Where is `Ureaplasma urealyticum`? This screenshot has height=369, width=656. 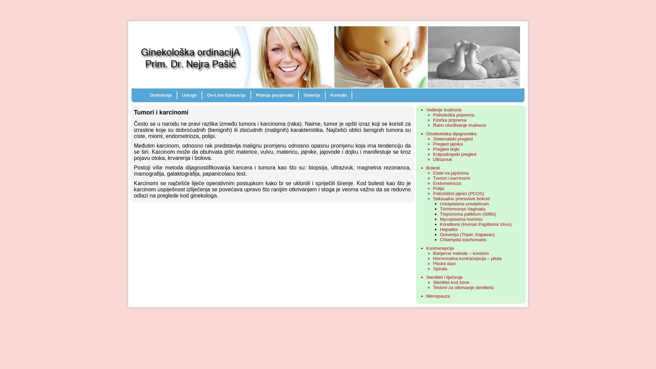 Ureaplasma urealyticum is located at coordinates (465, 204).